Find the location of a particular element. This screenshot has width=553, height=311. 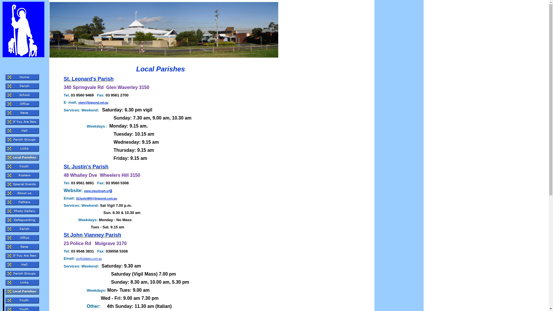

Office is located at coordinates (24, 104).